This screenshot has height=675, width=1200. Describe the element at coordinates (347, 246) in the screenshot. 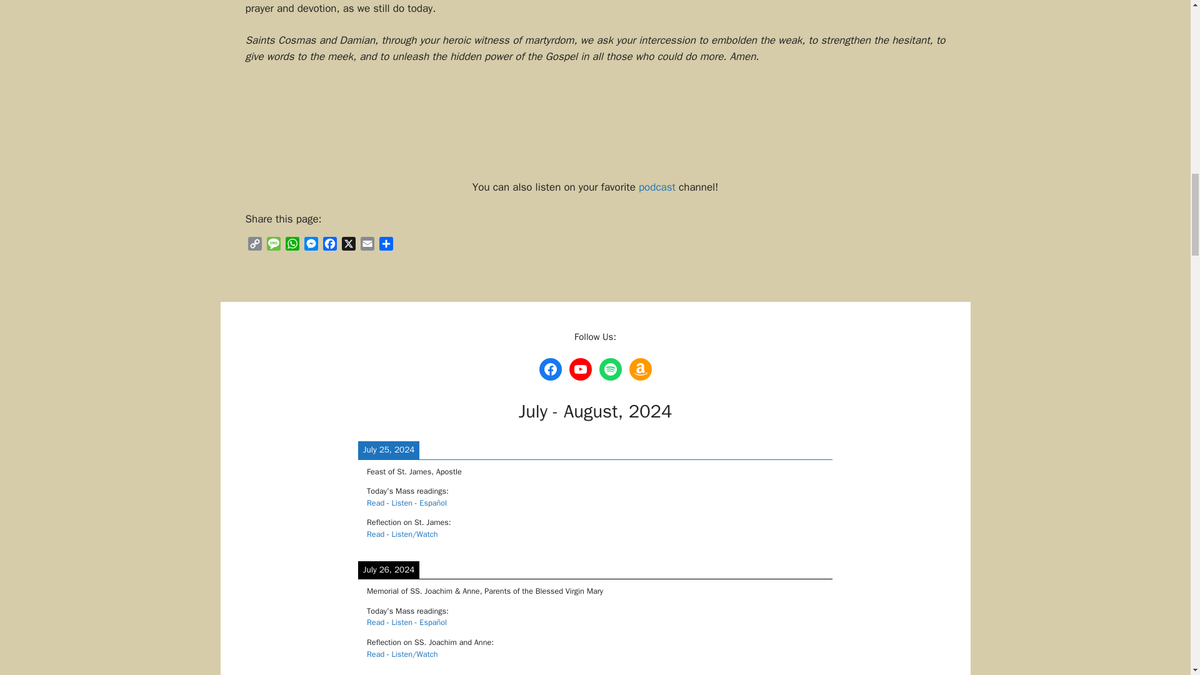

I see `X` at that location.